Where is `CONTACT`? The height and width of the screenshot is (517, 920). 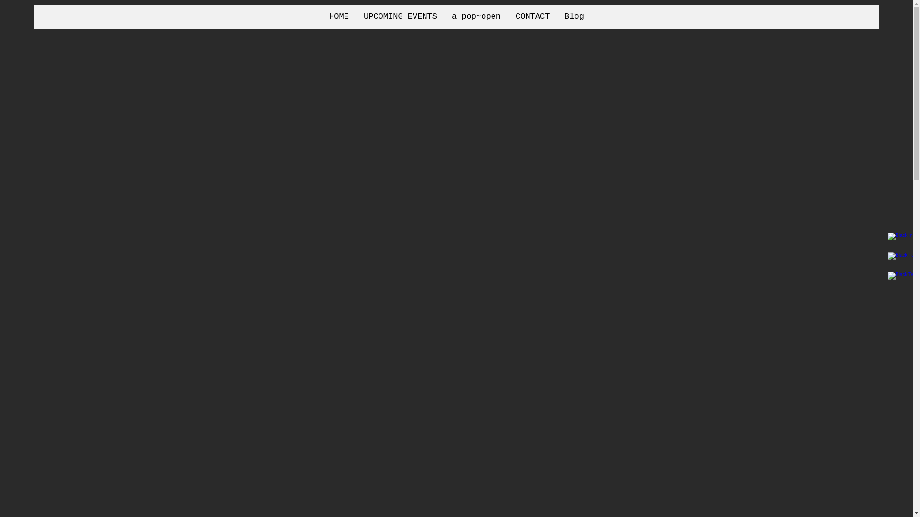
CONTACT is located at coordinates (532, 17).